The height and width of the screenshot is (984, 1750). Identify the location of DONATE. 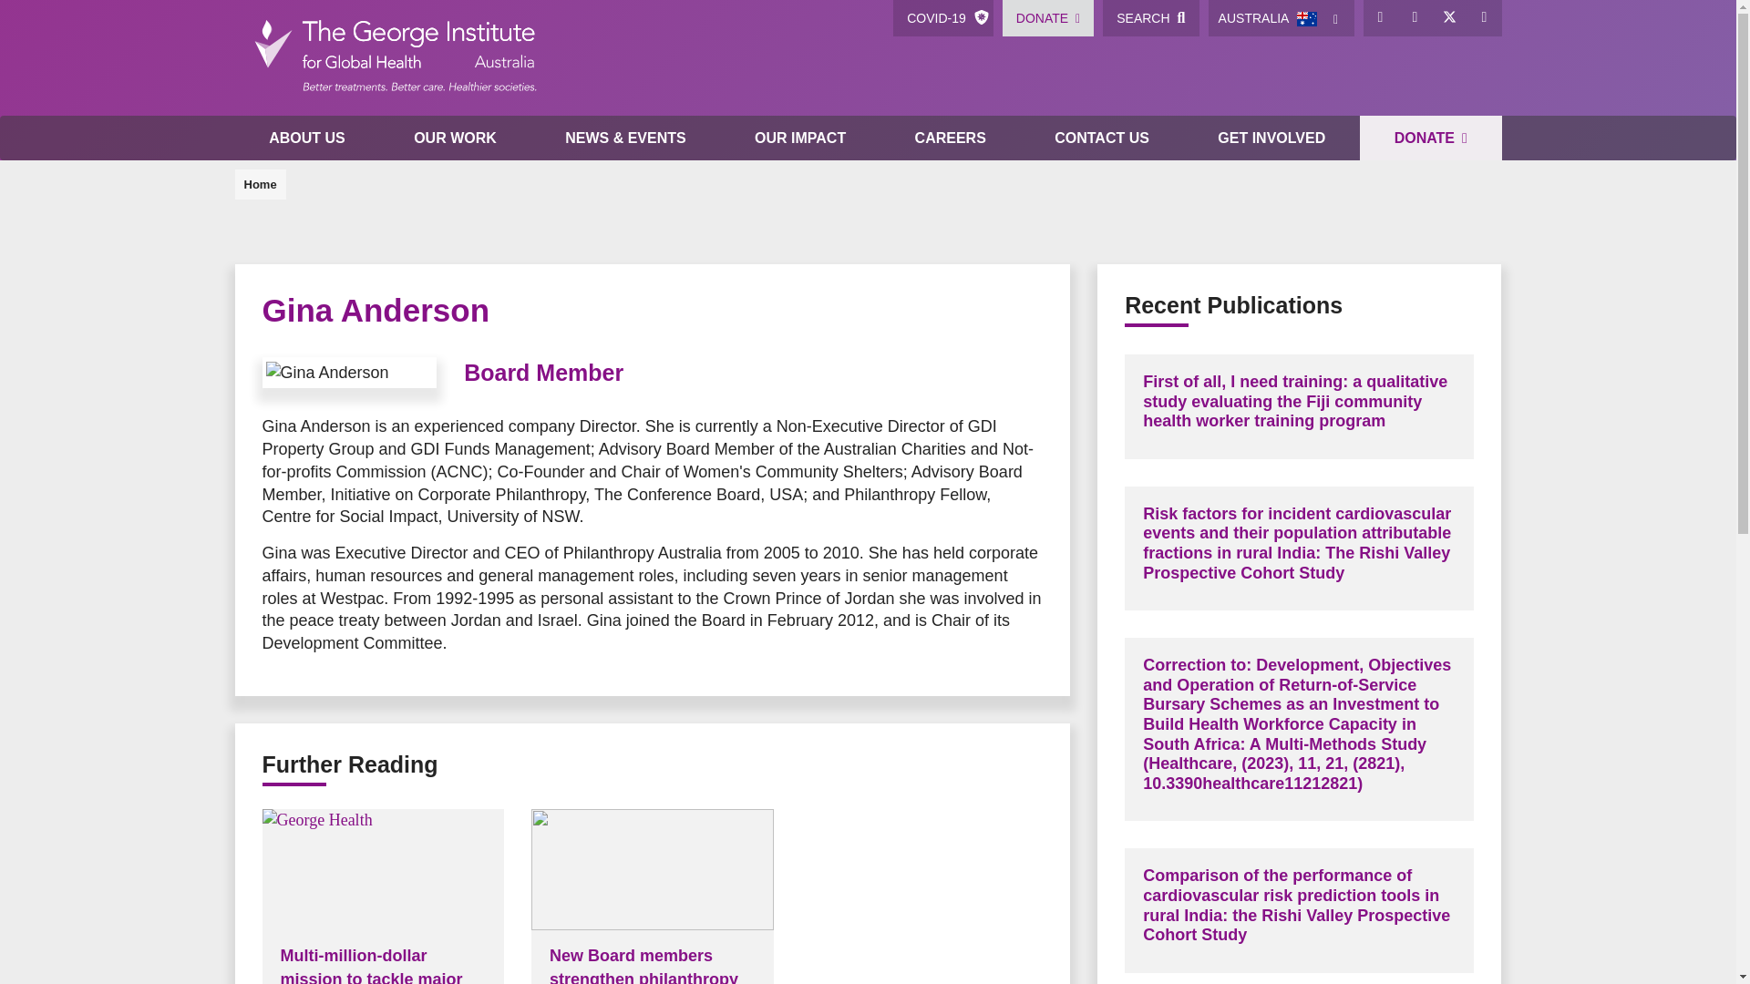
(1048, 18).